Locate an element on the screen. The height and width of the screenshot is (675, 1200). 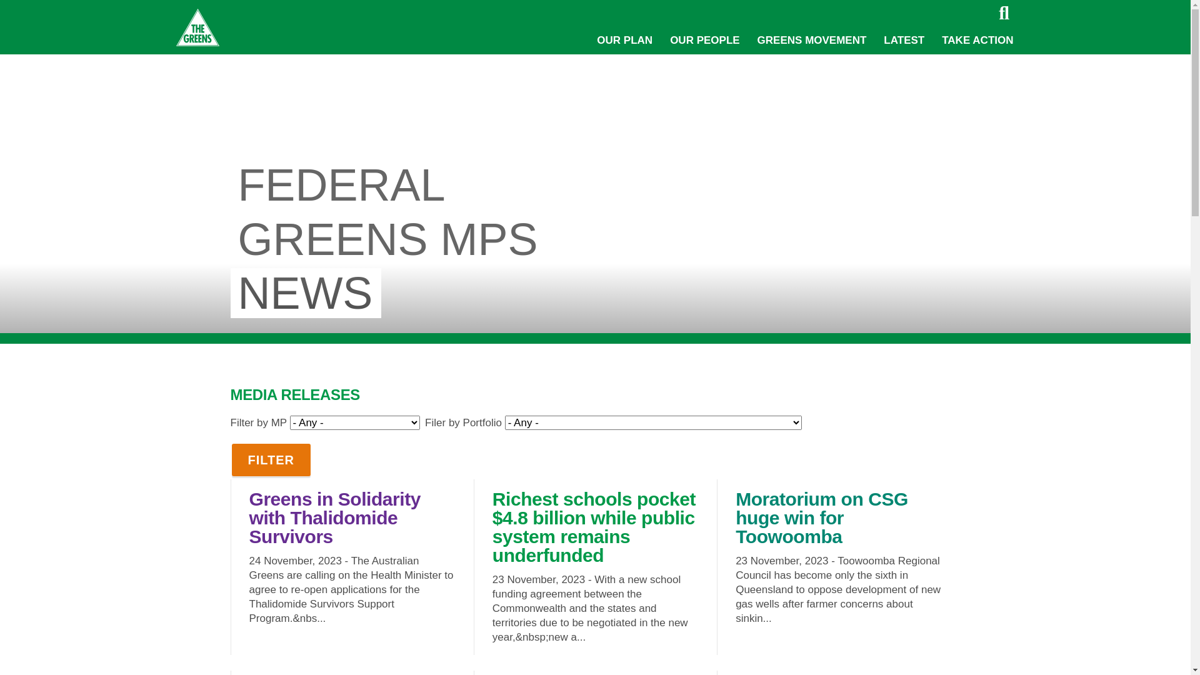
Moratorium on CSG huge win for Toowoomba is located at coordinates (822, 517).